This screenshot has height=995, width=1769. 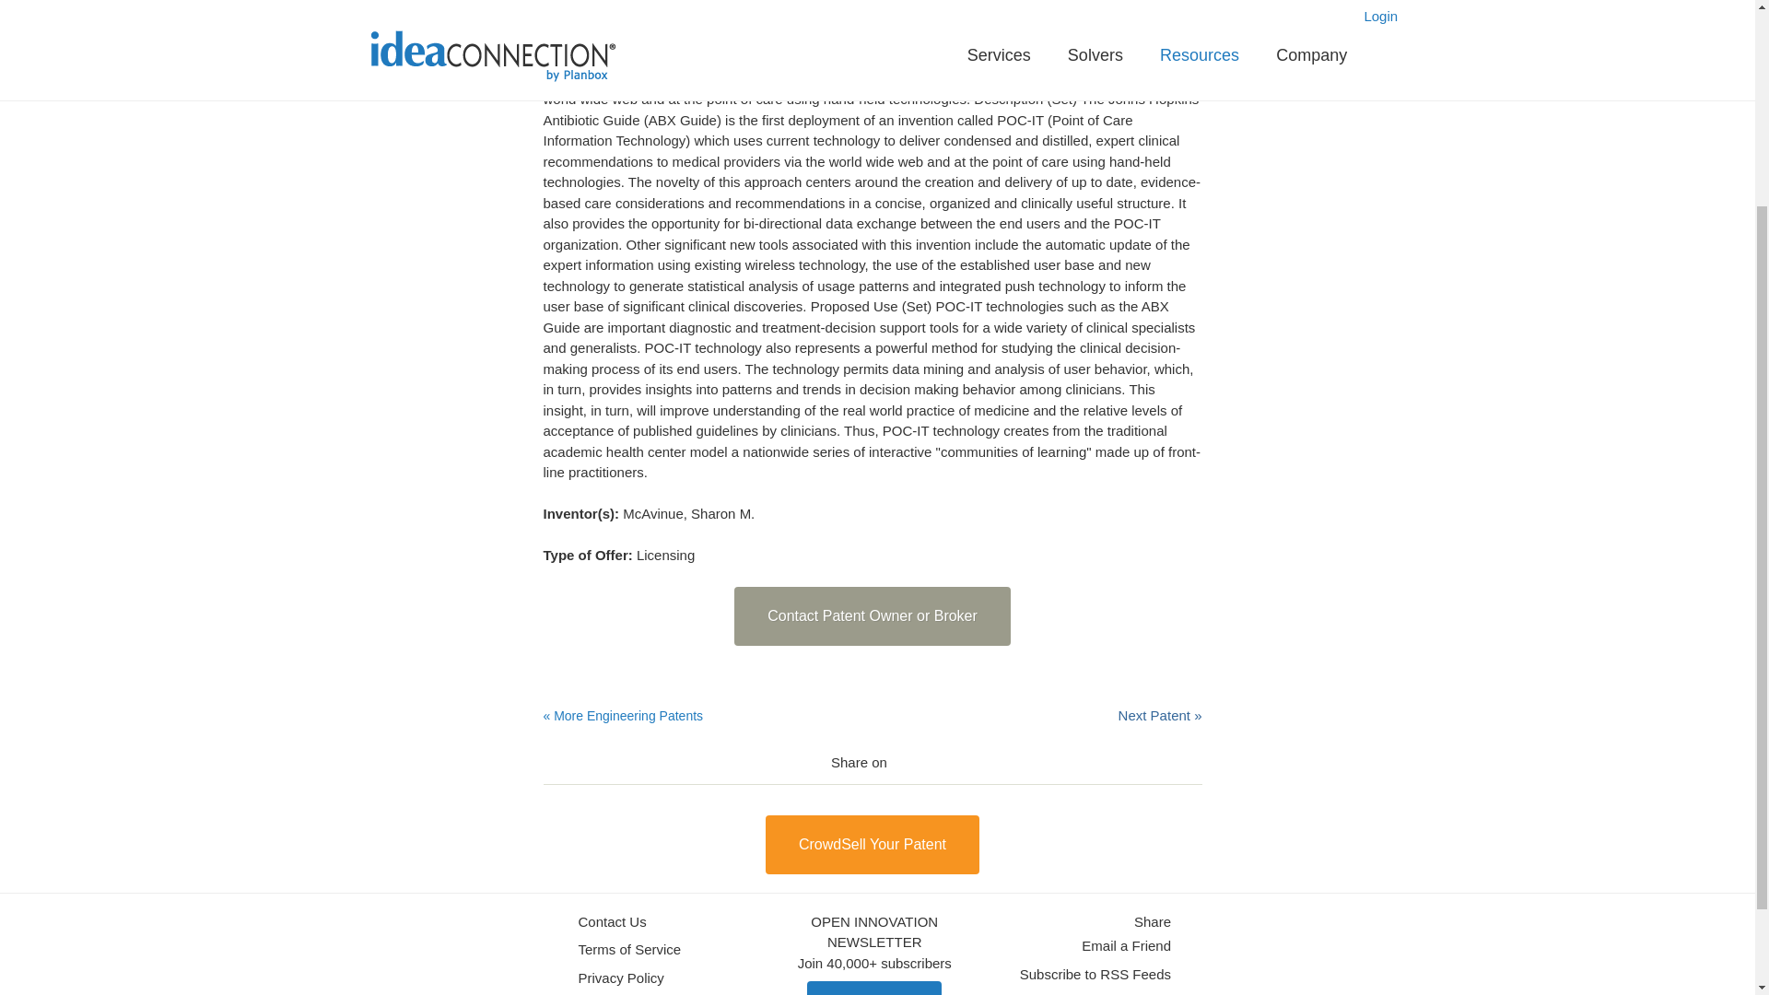 I want to click on Contact Us, so click(x=612, y=923).